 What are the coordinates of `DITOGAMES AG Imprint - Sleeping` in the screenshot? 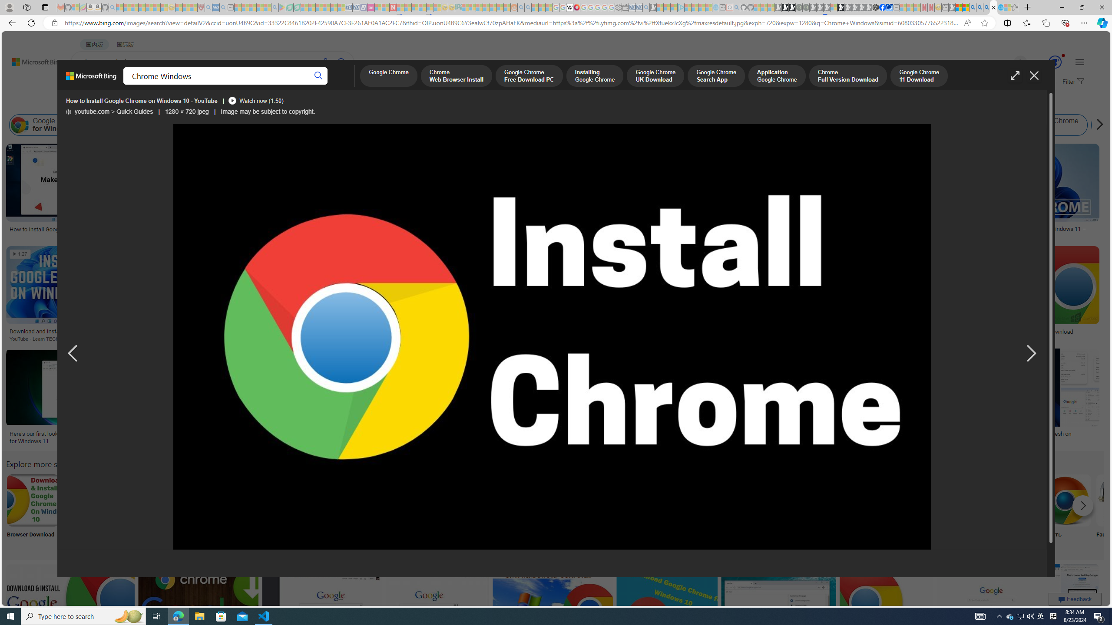 It's located at (459, 7).